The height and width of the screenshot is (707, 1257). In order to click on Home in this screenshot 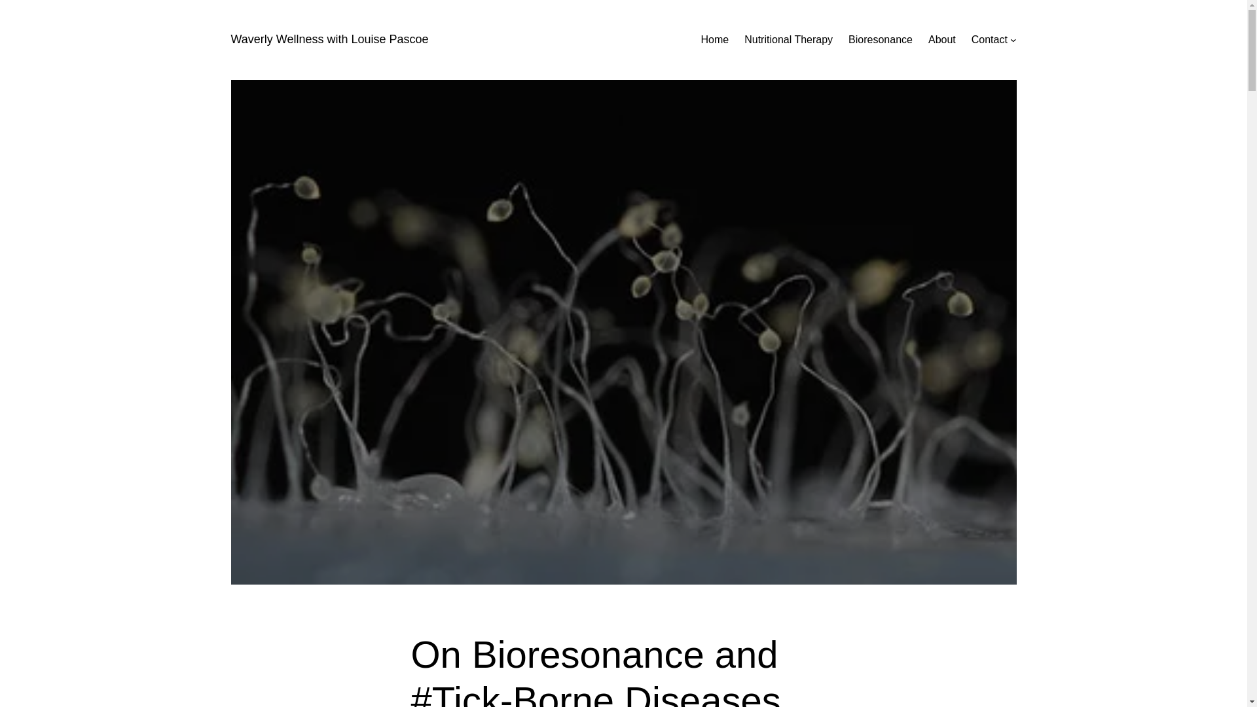, I will do `click(715, 39)`.